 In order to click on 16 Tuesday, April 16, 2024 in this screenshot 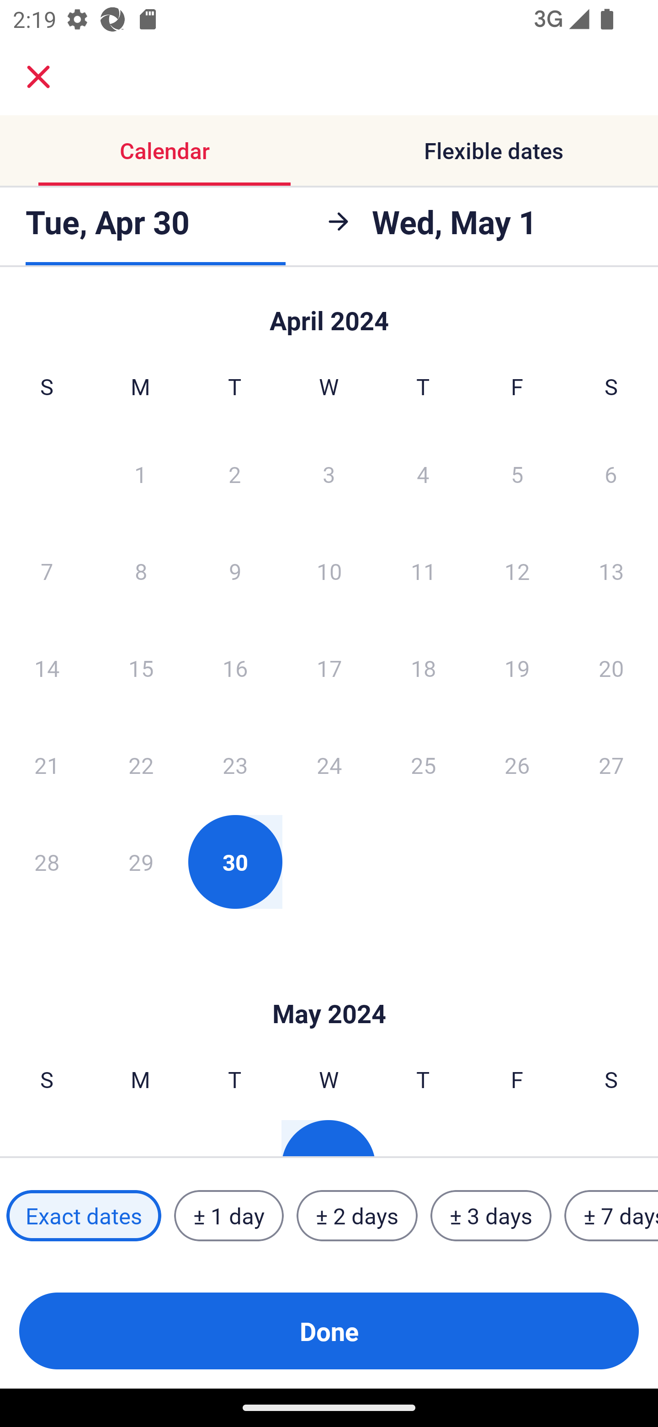, I will do `click(235, 668)`.